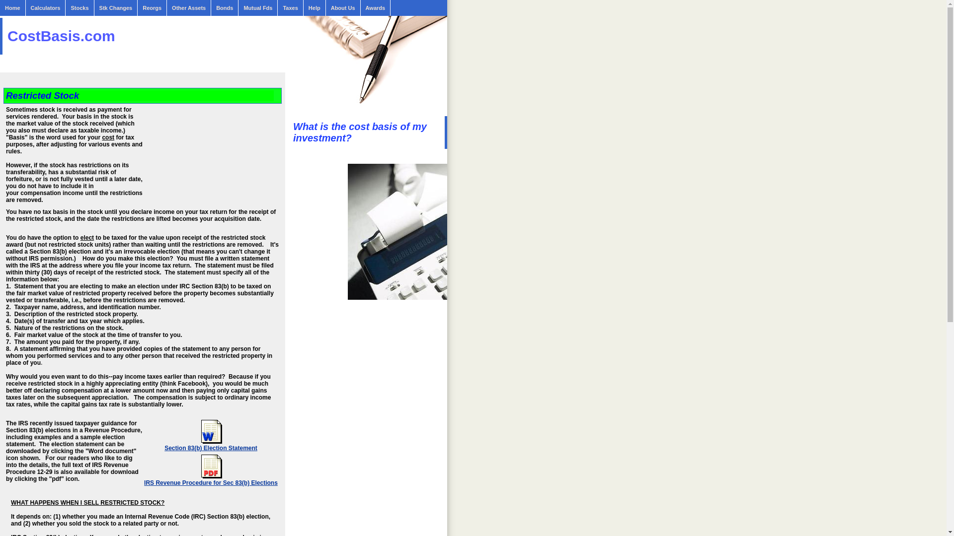 This screenshot has width=954, height=536. I want to click on Stk Changes, so click(116, 8).